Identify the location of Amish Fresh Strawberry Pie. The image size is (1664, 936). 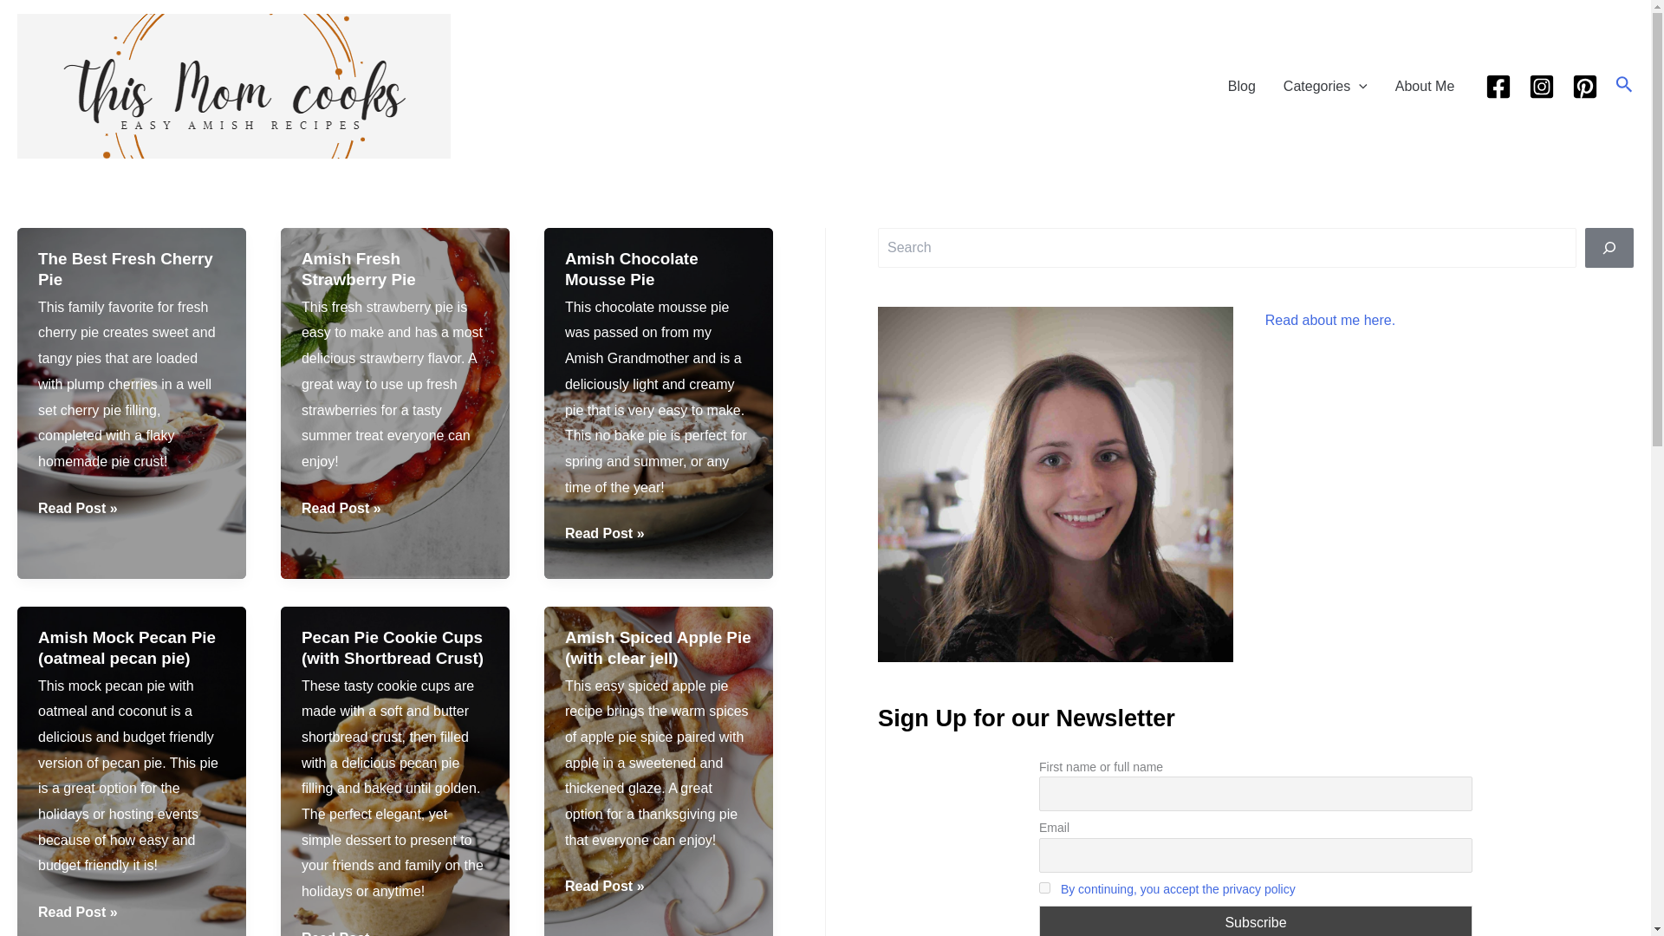
(359, 269).